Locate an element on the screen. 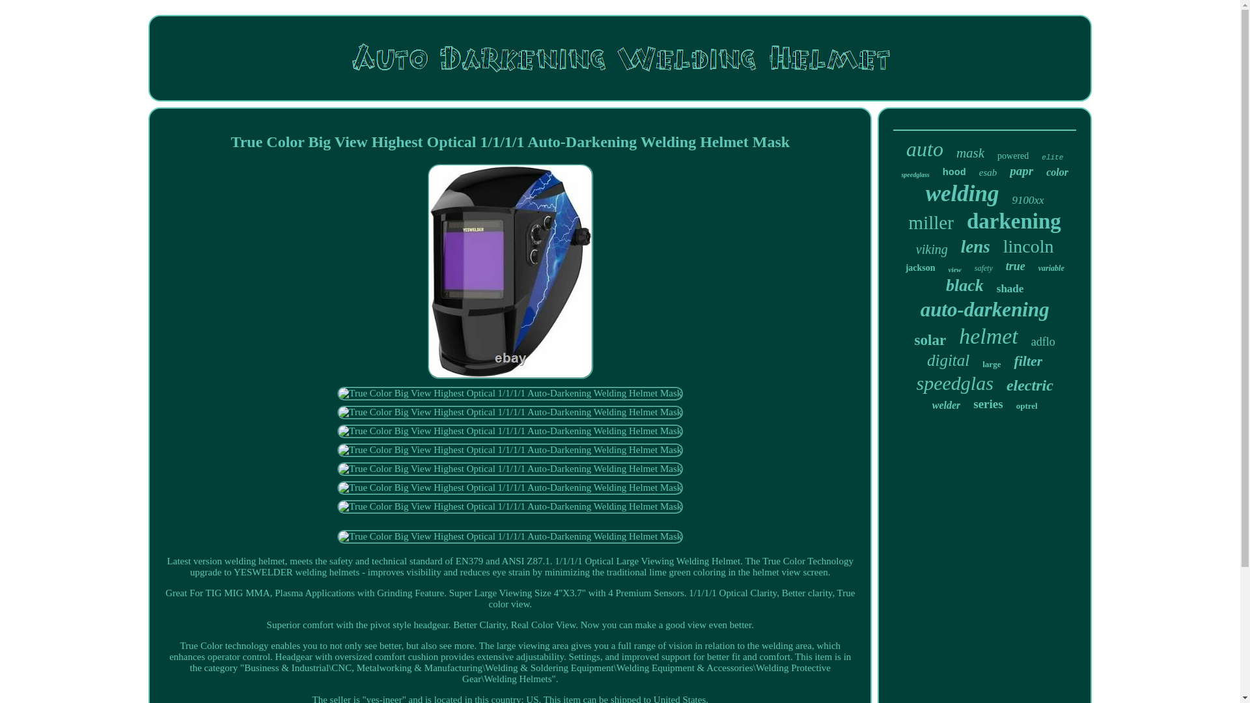 This screenshot has height=703, width=1250. variable is located at coordinates (1051, 268).